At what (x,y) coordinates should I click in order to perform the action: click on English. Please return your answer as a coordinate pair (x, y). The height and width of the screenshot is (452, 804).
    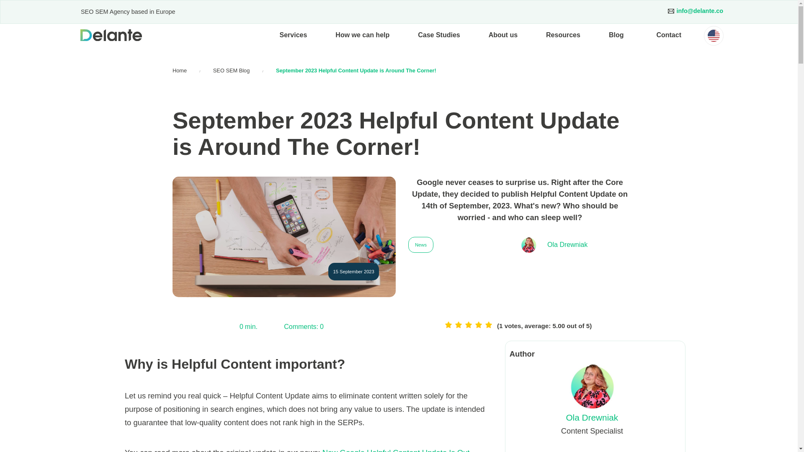
    Looking at the image, I should click on (714, 36).